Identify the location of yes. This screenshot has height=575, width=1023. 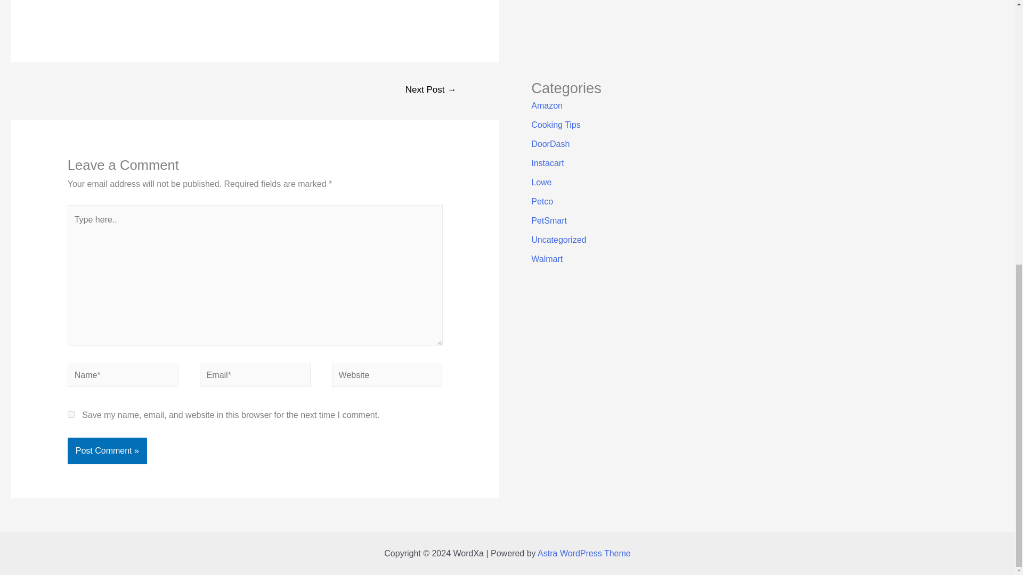
(71, 414).